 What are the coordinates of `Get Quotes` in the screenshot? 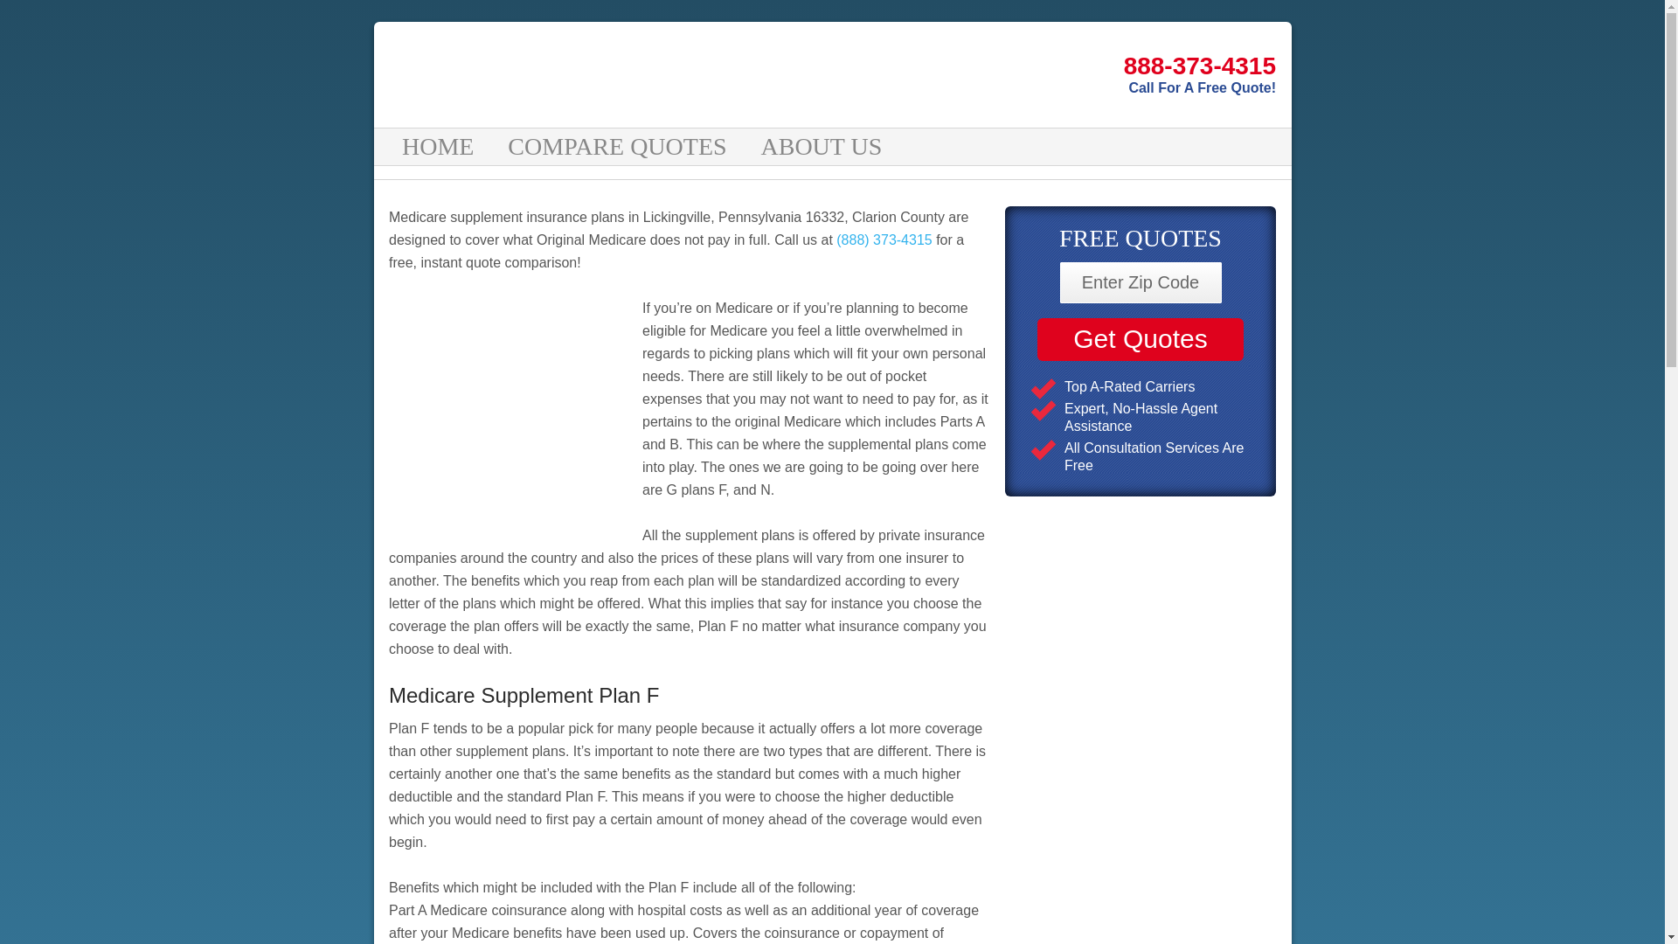 It's located at (1140, 339).